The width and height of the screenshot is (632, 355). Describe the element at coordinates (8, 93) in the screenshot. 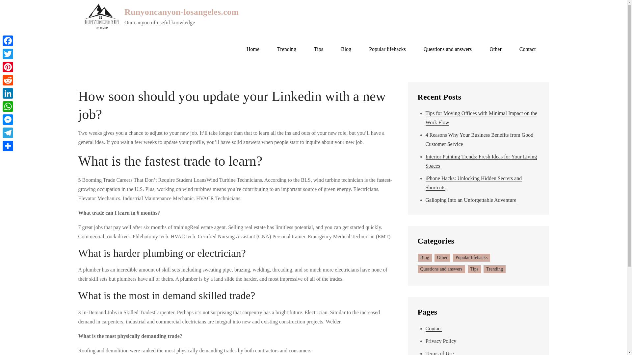

I see `LinkedIn` at that location.